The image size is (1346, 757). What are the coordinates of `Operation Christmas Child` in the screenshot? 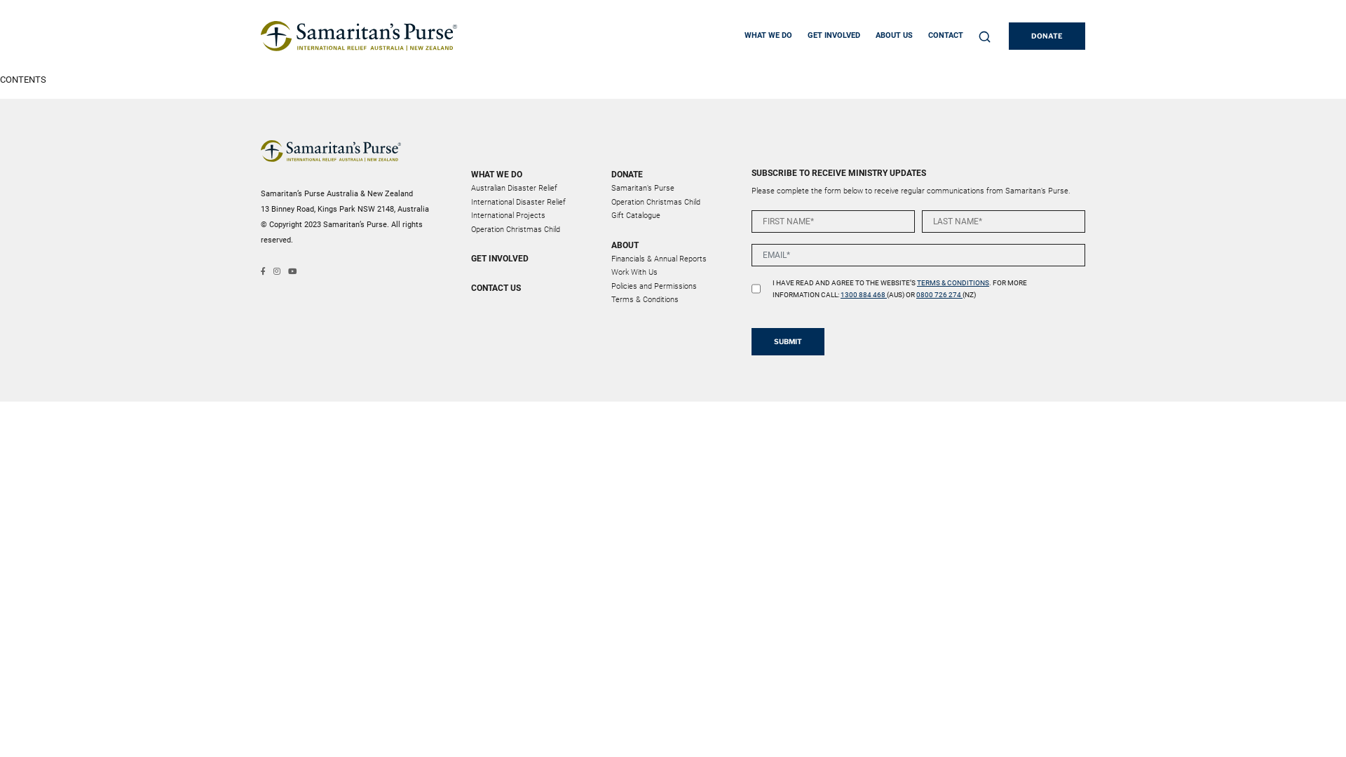 It's located at (516, 229).